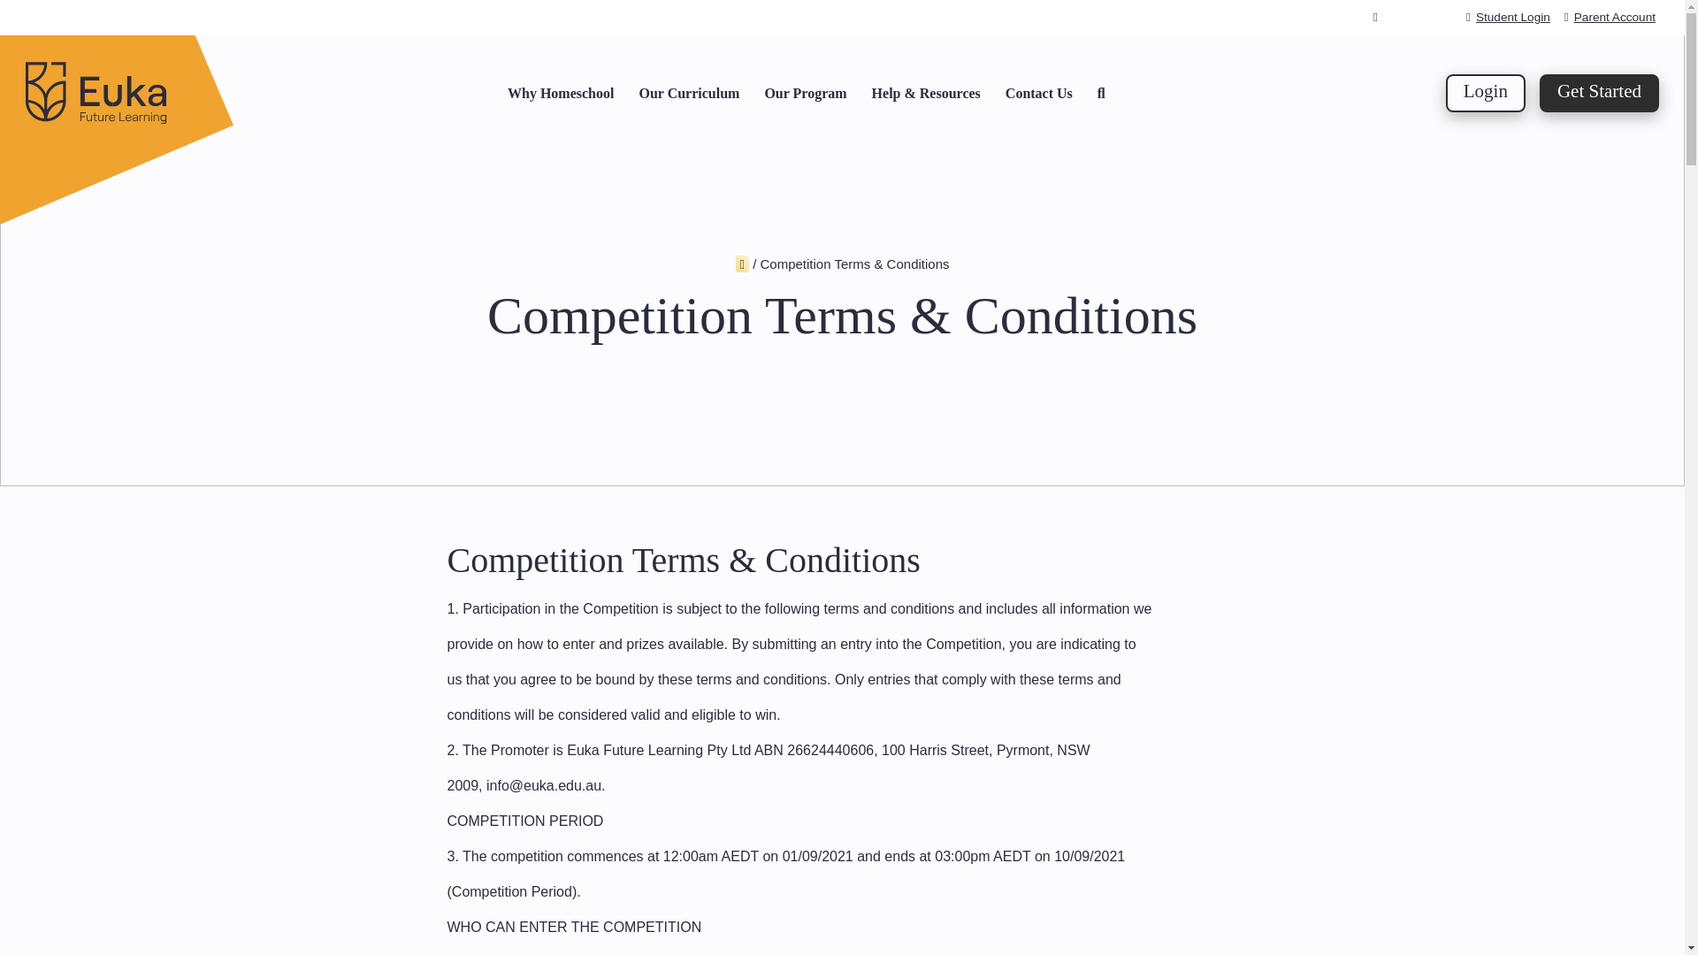 The width and height of the screenshot is (1698, 955). What do you see at coordinates (1038, 93) in the screenshot?
I see `Contact Us` at bounding box center [1038, 93].